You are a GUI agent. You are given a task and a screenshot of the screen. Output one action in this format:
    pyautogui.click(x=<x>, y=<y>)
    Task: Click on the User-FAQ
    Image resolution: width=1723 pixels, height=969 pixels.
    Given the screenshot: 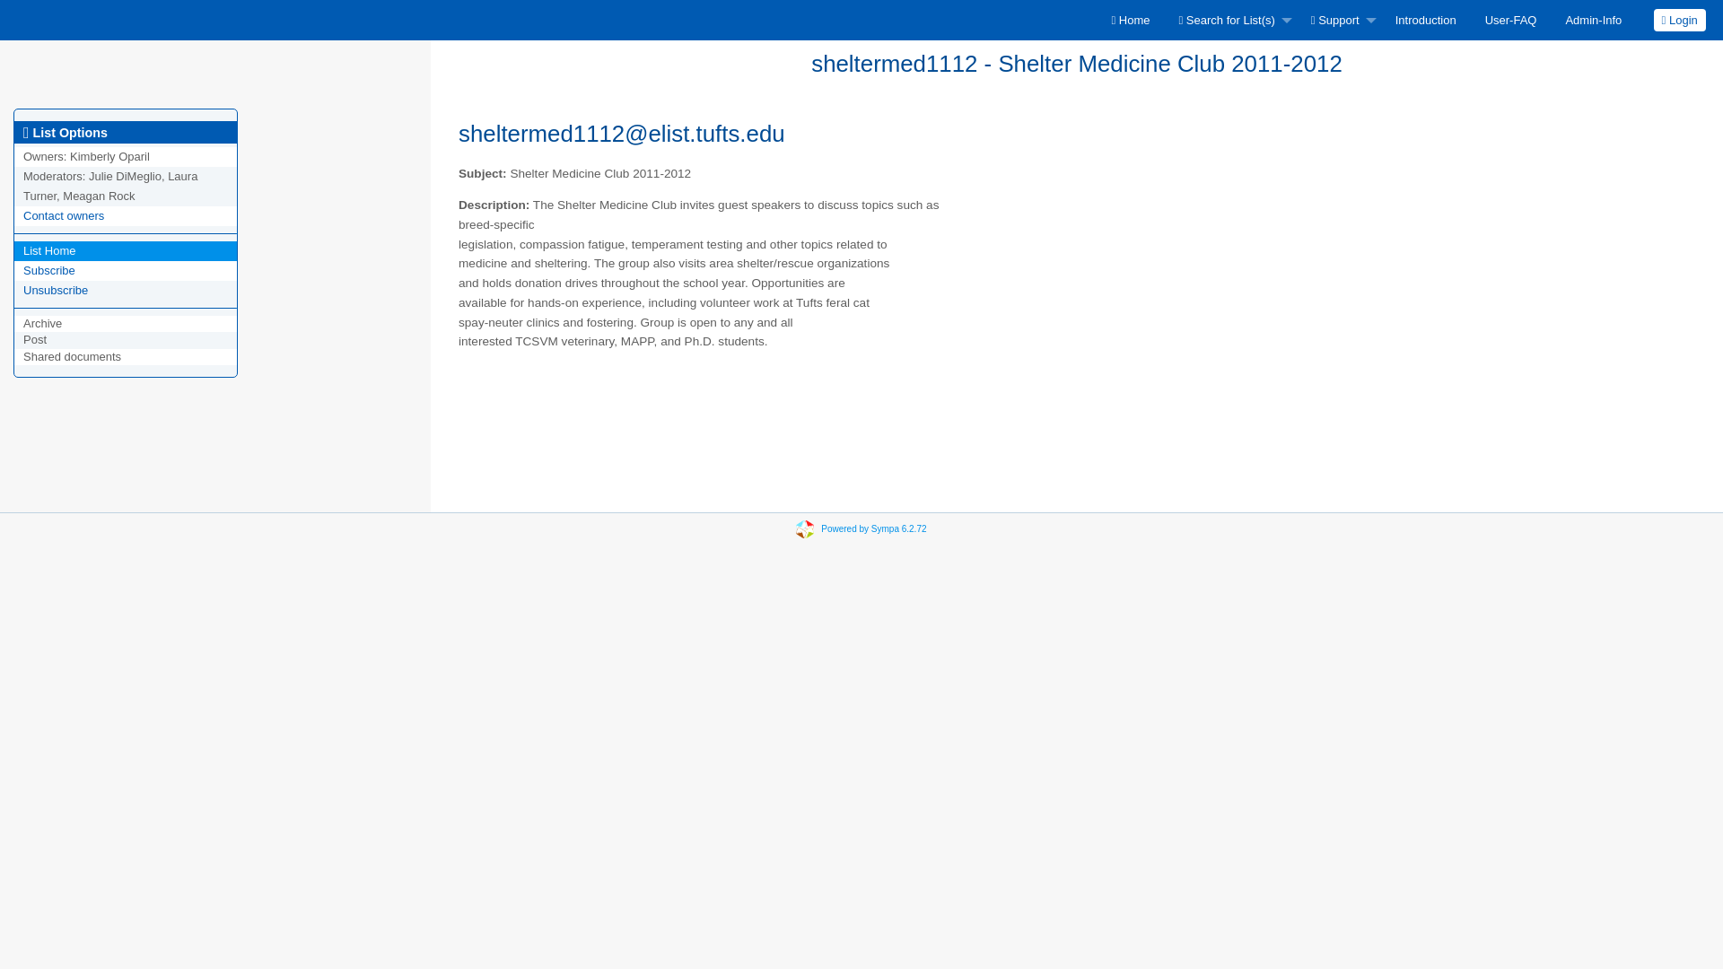 What is the action you would take?
    pyautogui.click(x=1511, y=20)
    